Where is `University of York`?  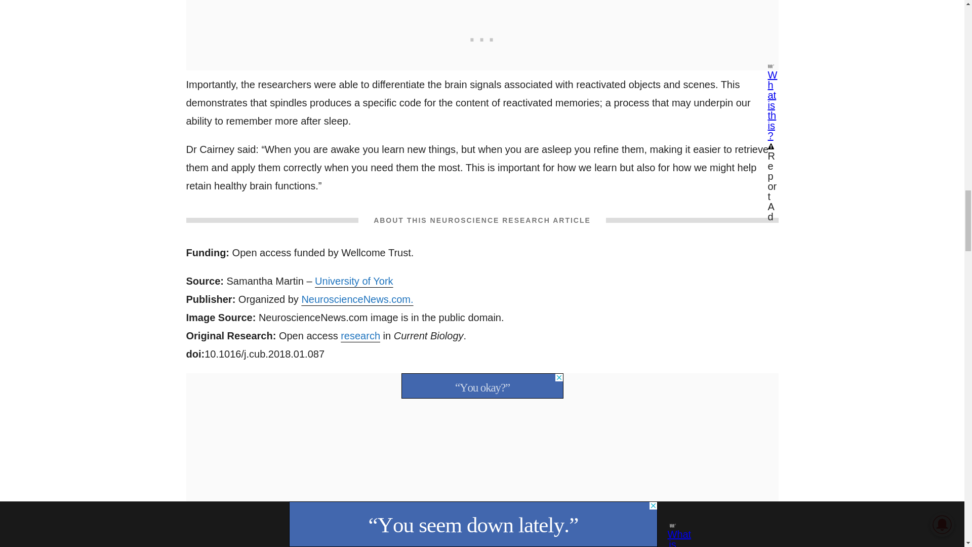 University of York is located at coordinates (354, 281).